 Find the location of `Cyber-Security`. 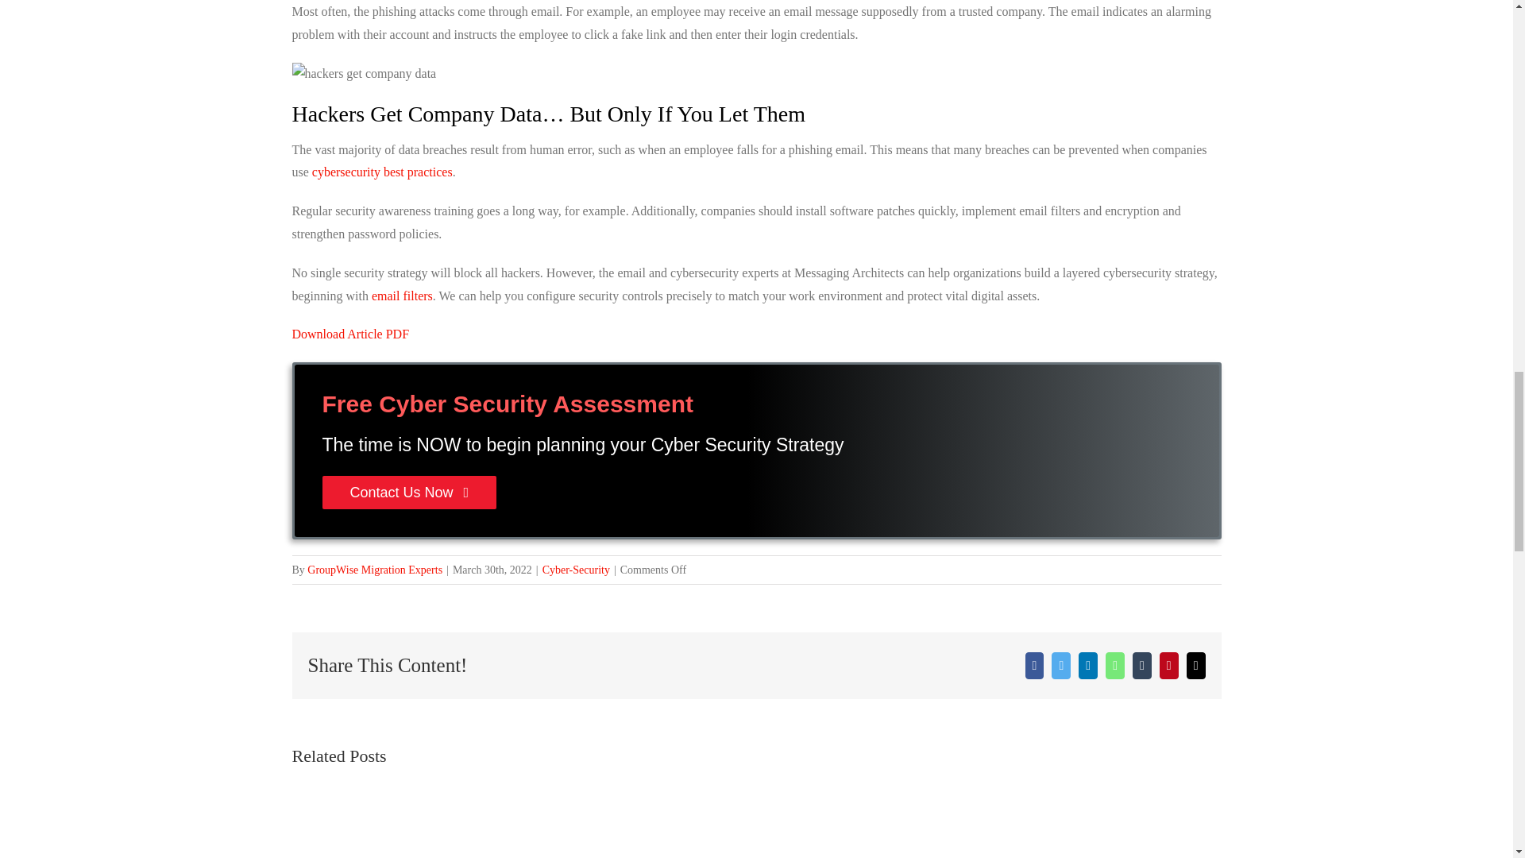

Cyber-Security is located at coordinates (577, 569).